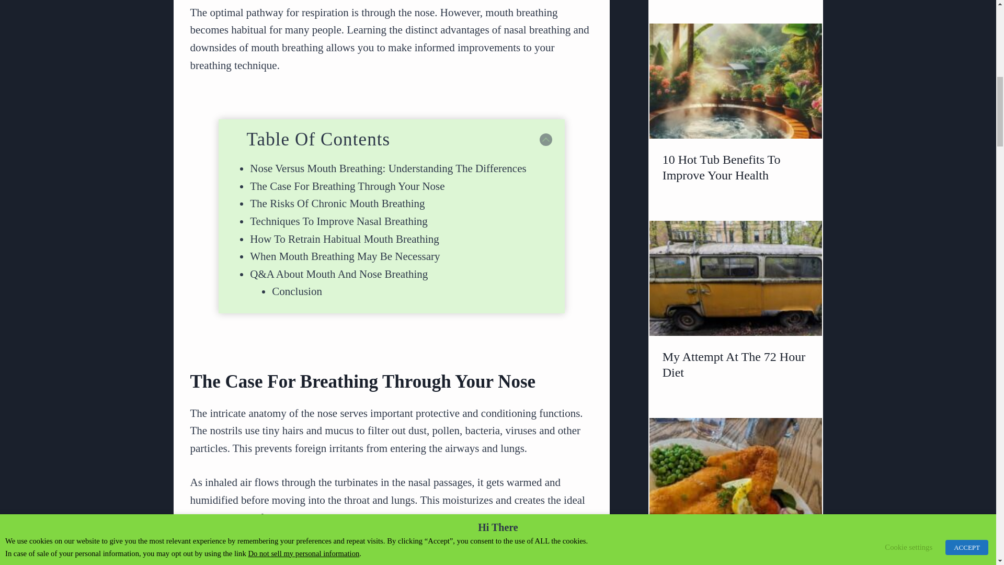  Describe the element at coordinates (345, 239) in the screenshot. I see `How To Retrain Habitual Mouth Breathing` at that location.